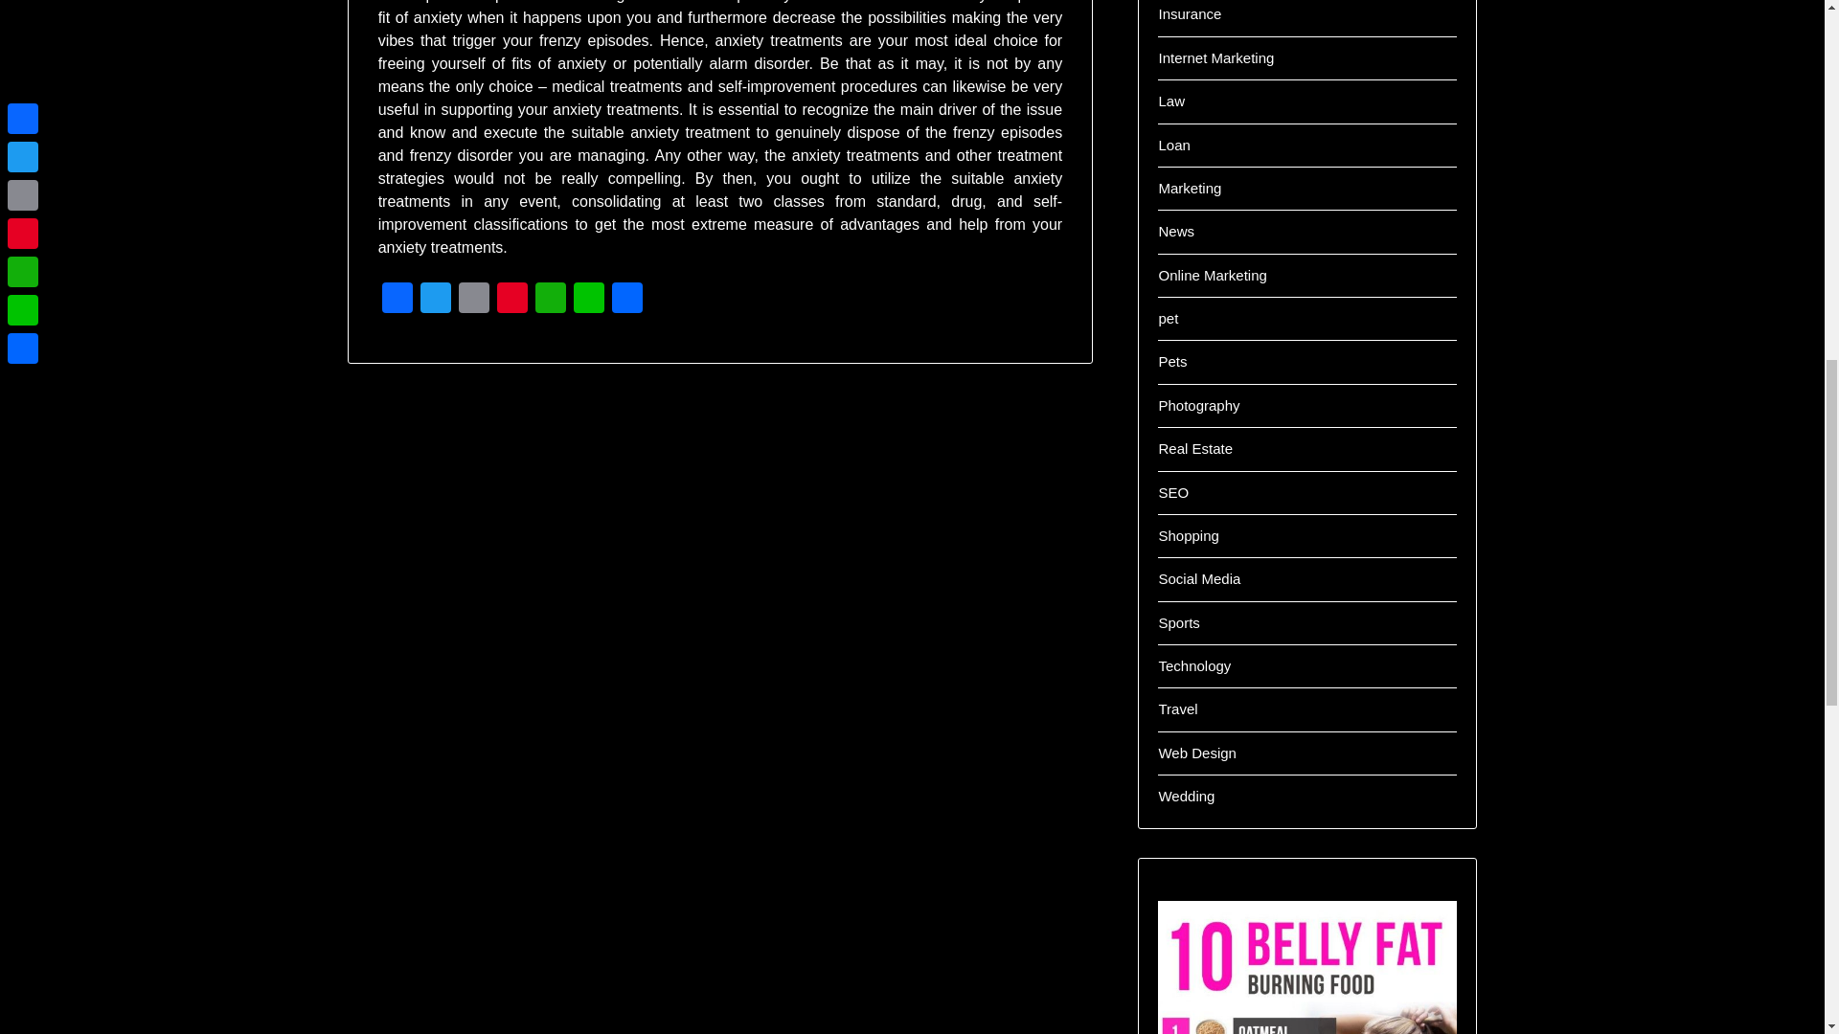  What do you see at coordinates (1216, 57) in the screenshot?
I see `Internet Marketing` at bounding box center [1216, 57].